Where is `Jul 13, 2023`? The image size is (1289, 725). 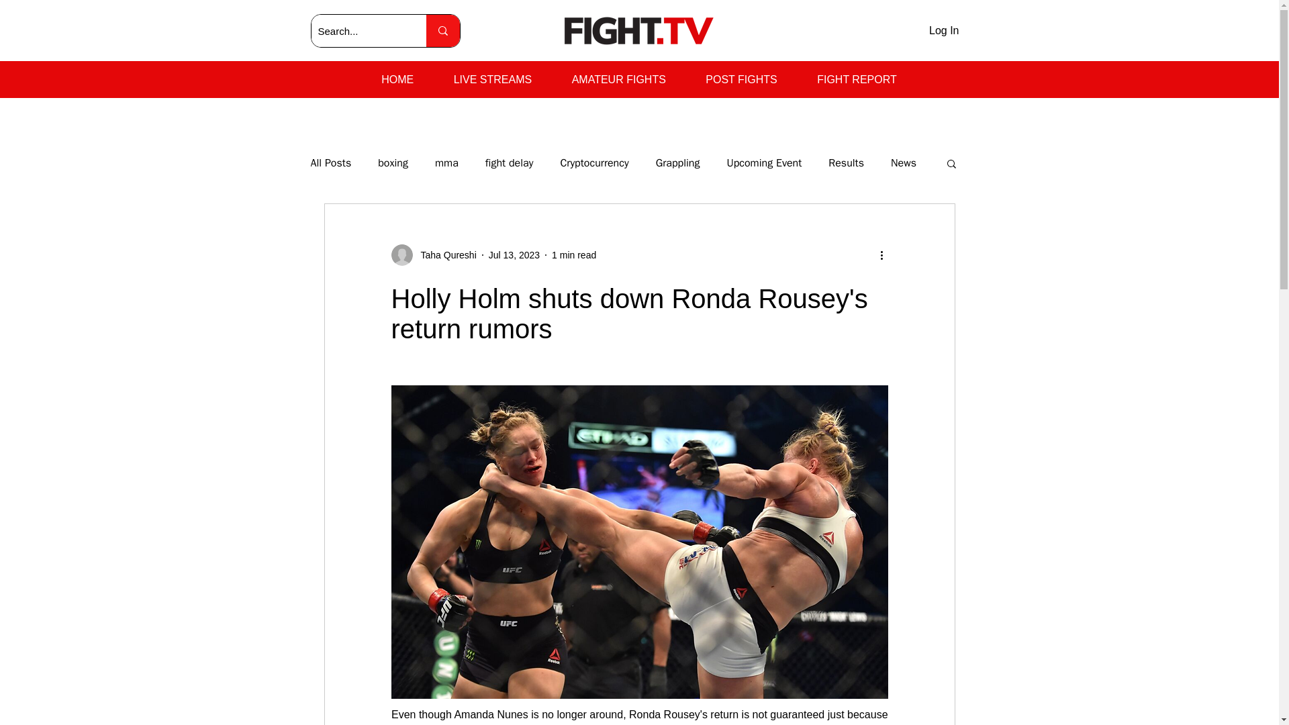
Jul 13, 2023 is located at coordinates (514, 254).